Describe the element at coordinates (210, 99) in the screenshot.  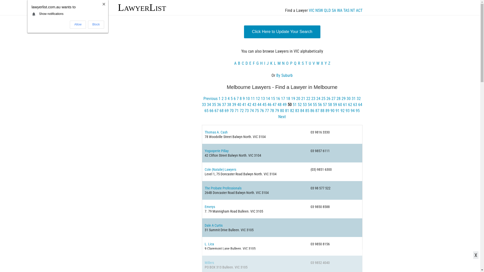
I see `Previous` at that location.